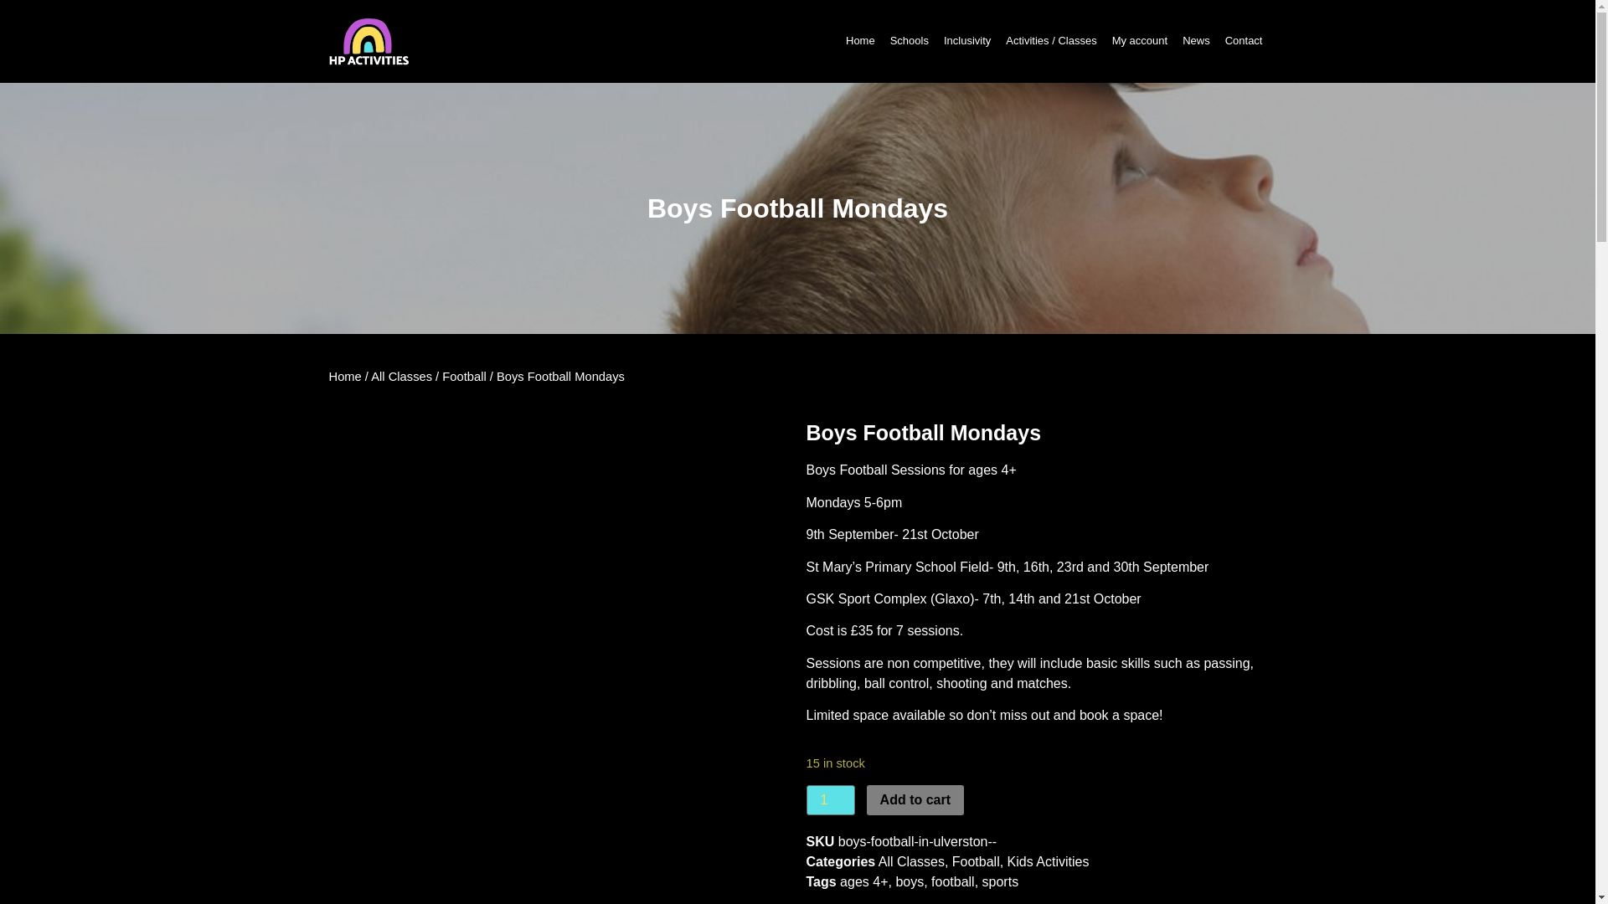  I want to click on Inclusivity, so click(966, 40).